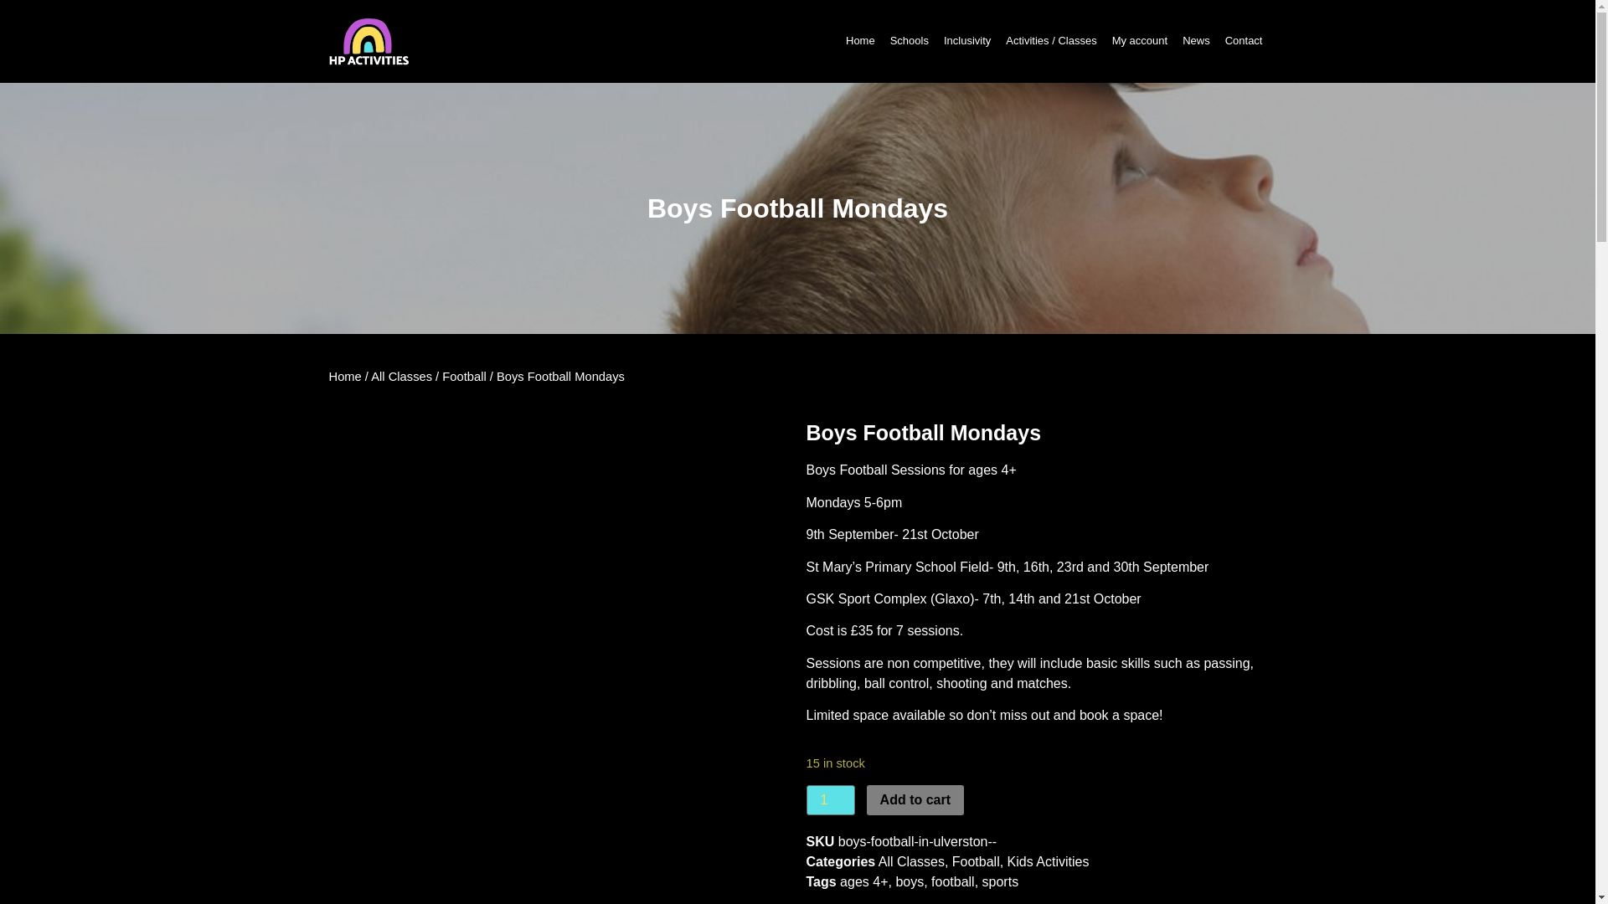  I want to click on Inclusivity, so click(966, 40).